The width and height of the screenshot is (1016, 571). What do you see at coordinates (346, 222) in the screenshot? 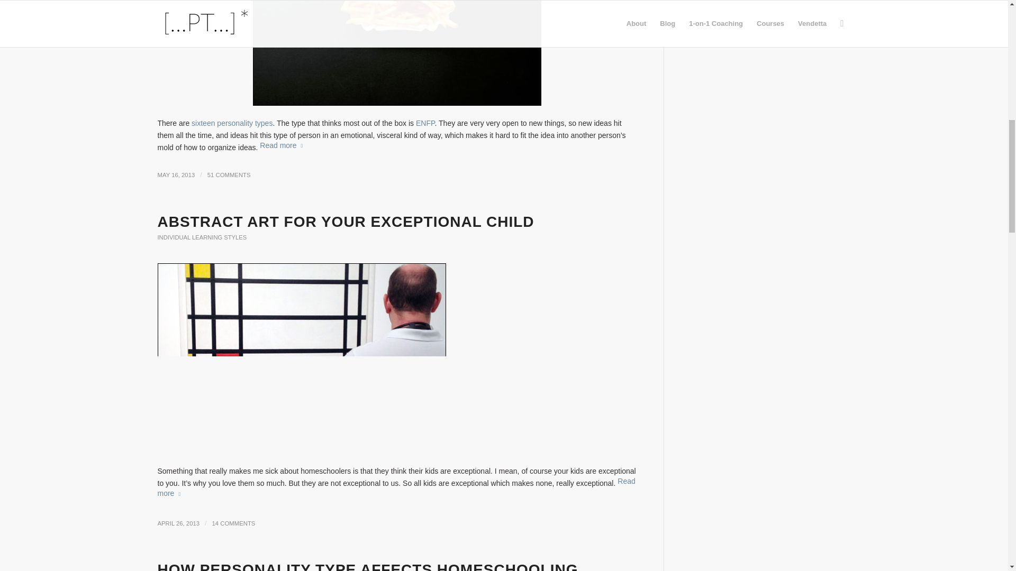
I see `ABSTRACT ART FOR YOUR EXCEPTIONAL CHILD` at bounding box center [346, 222].